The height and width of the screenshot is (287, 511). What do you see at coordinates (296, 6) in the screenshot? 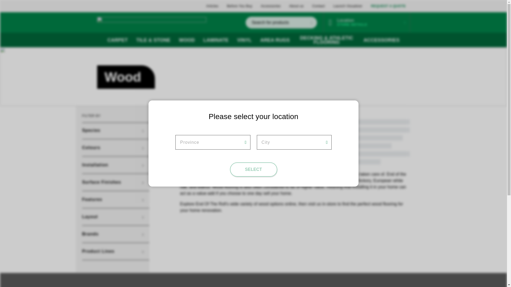
I see `About us` at bounding box center [296, 6].